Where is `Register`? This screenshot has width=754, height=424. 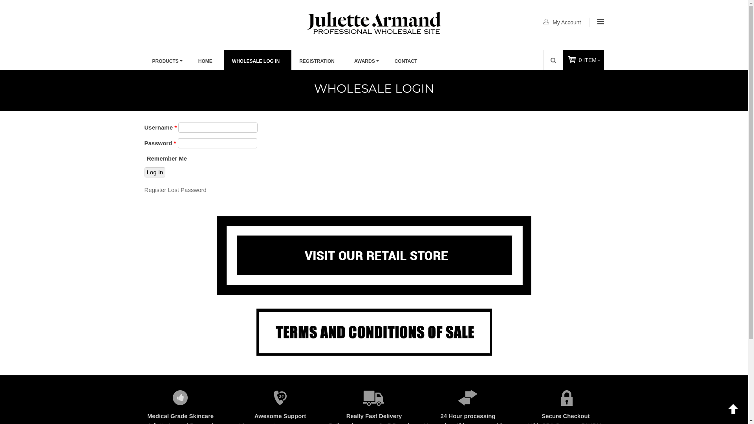 Register is located at coordinates (156, 190).